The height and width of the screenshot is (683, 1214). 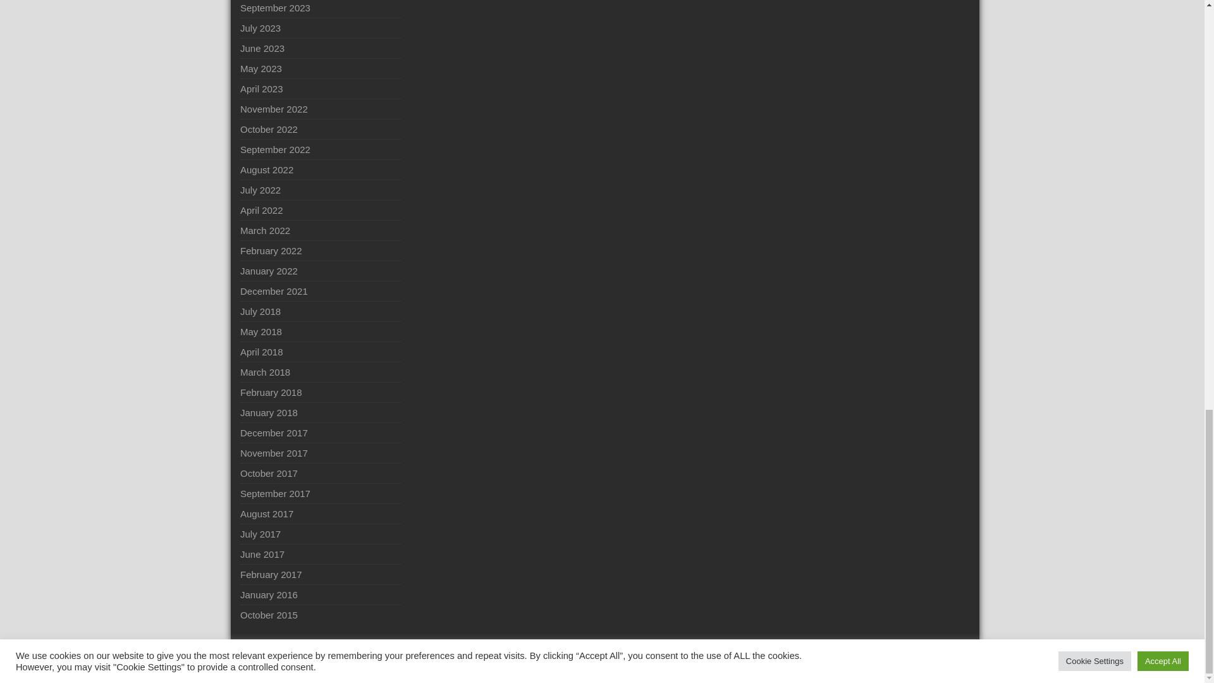 What do you see at coordinates (261, 28) in the screenshot?
I see `July 2023` at bounding box center [261, 28].